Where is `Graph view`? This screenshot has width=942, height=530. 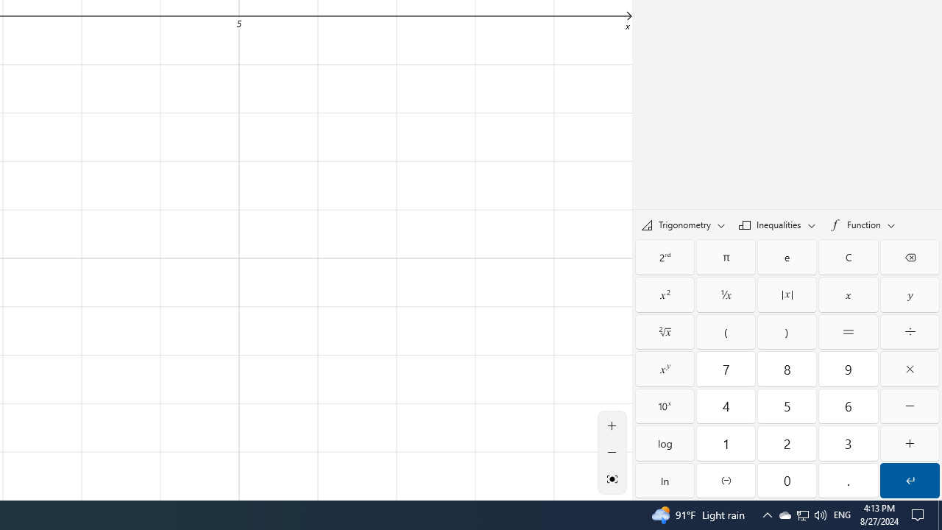
Graph view is located at coordinates (612, 478).